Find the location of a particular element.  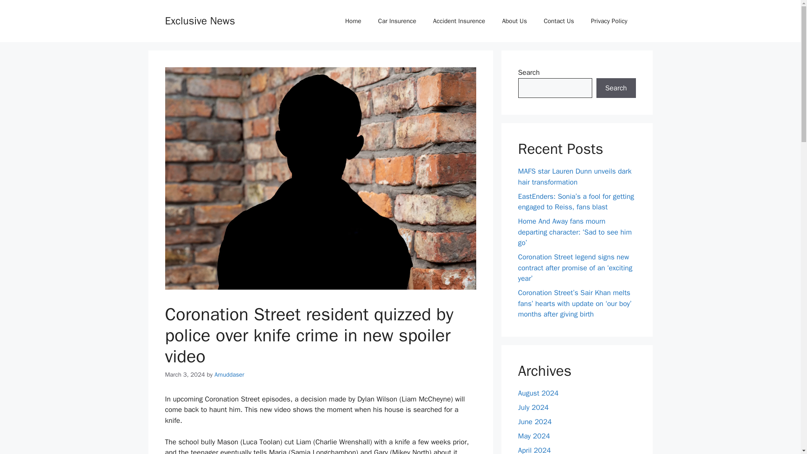

Car Insurence is located at coordinates (397, 21).